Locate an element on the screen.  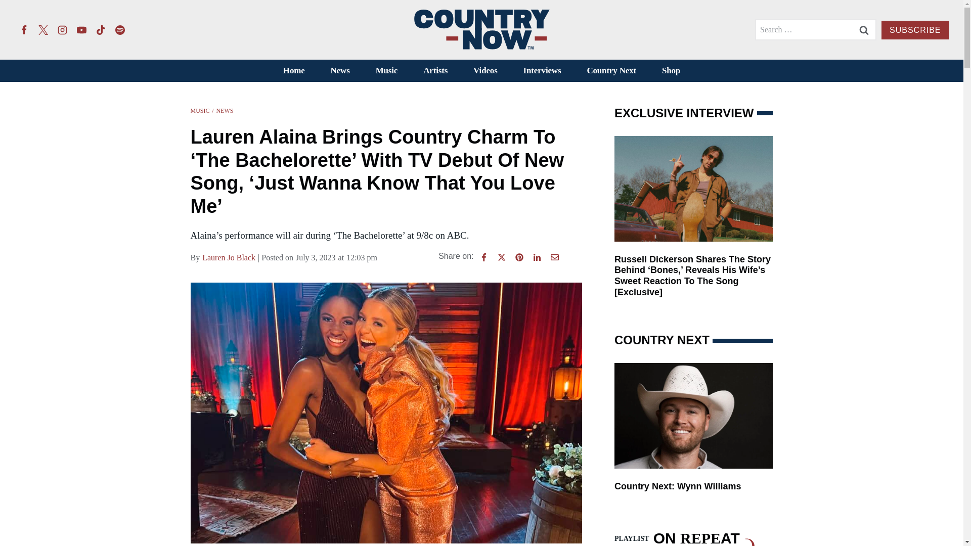
Shop is located at coordinates (671, 71).